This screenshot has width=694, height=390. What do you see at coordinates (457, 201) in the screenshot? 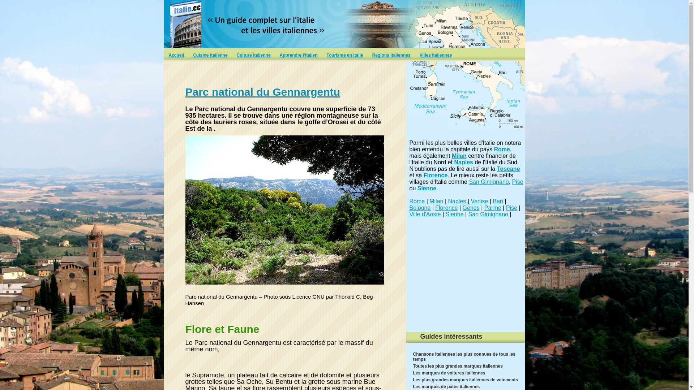
I see `Naples` at bounding box center [457, 201].